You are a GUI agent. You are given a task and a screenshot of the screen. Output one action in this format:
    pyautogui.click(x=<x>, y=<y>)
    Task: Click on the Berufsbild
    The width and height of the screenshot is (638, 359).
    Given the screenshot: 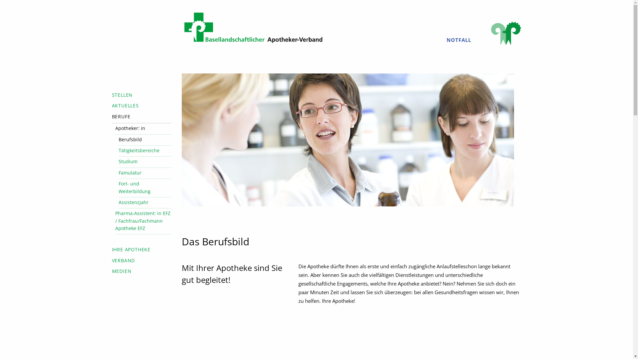 What is the action you would take?
    pyautogui.click(x=145, y=141)
    